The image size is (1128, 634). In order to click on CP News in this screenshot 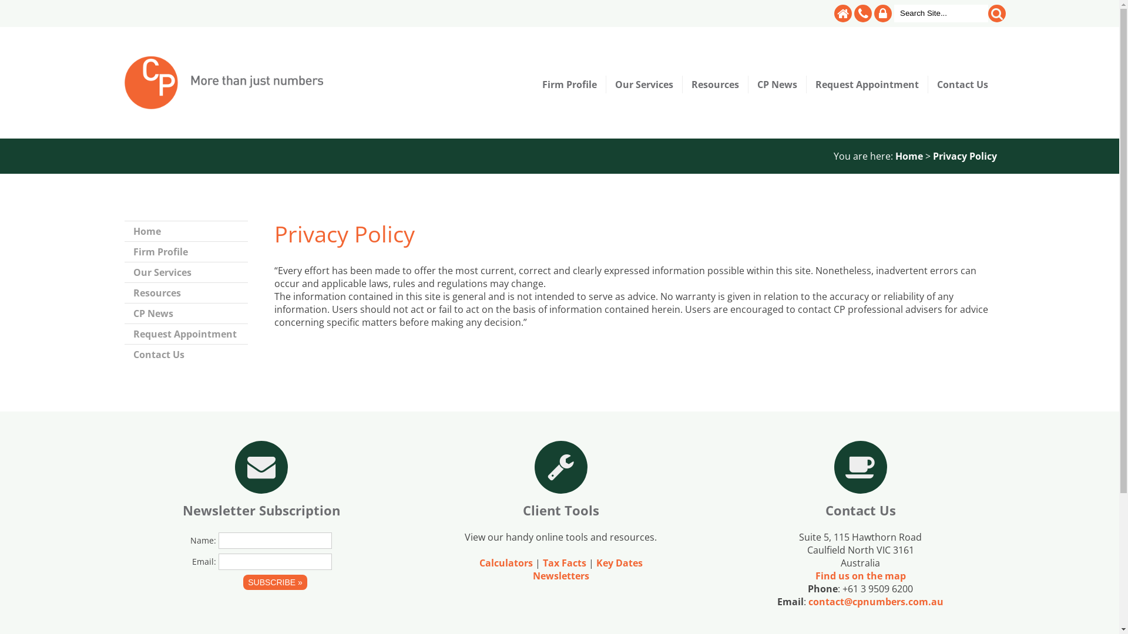, I will do `click(186, 313)`.